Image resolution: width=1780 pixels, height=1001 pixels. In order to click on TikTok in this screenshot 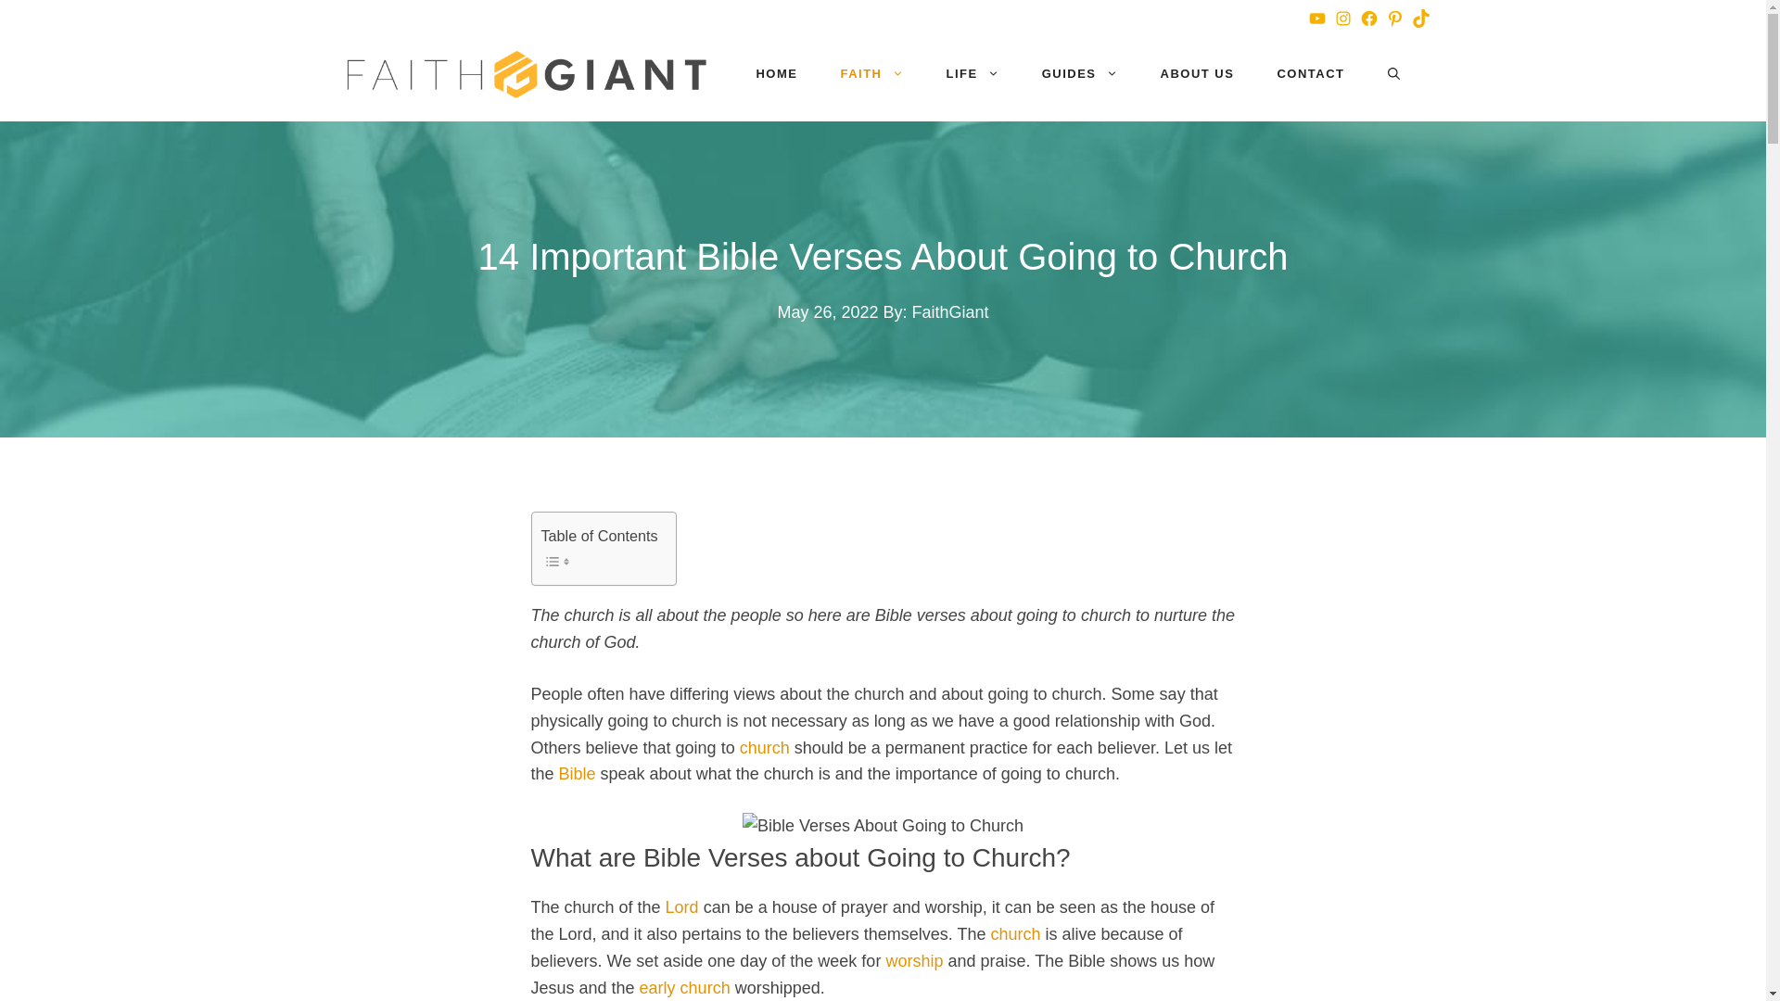, I will do `click(1420, 19)`.